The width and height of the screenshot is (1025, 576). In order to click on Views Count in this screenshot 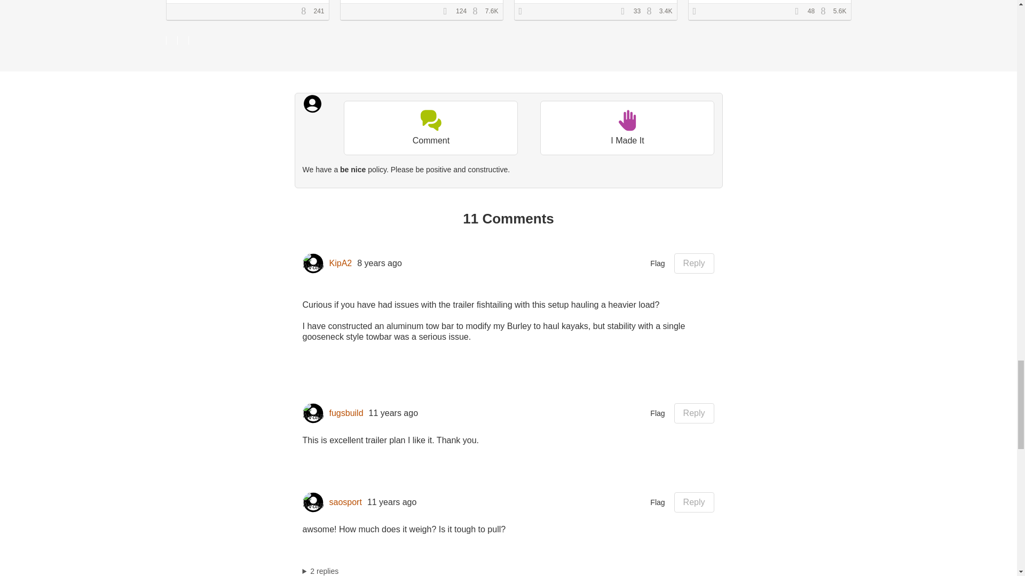, I will do `click(826, 12)`.